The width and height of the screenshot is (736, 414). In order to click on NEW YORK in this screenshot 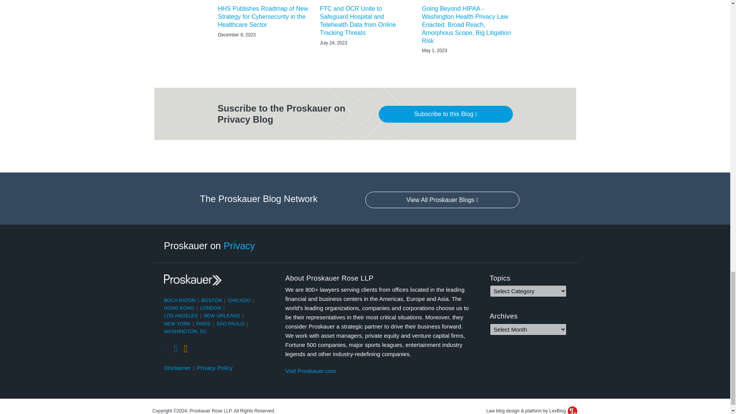, I will do `click(177, 324)`.